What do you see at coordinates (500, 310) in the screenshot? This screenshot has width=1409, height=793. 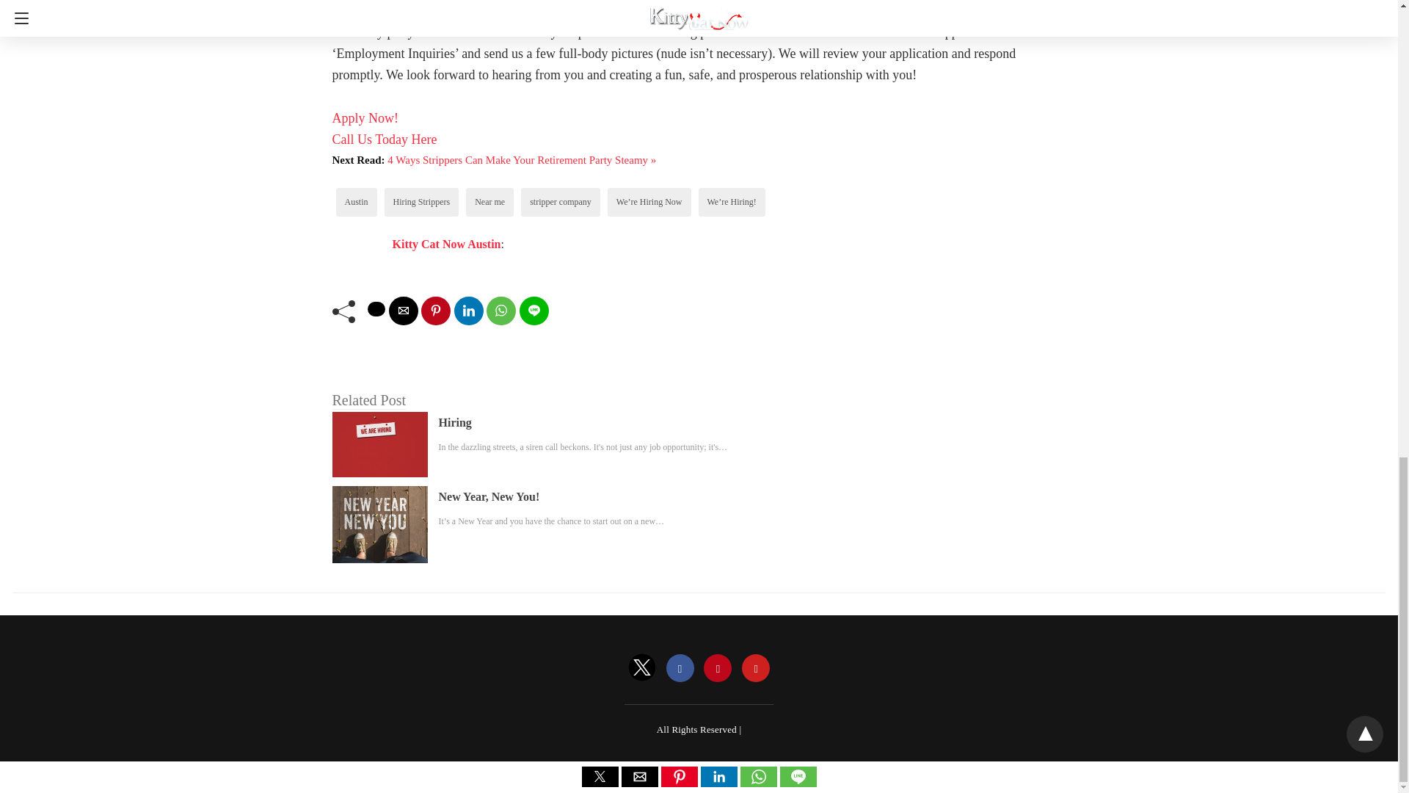 I see `whatsapp share` at bounding box center [500, 310].